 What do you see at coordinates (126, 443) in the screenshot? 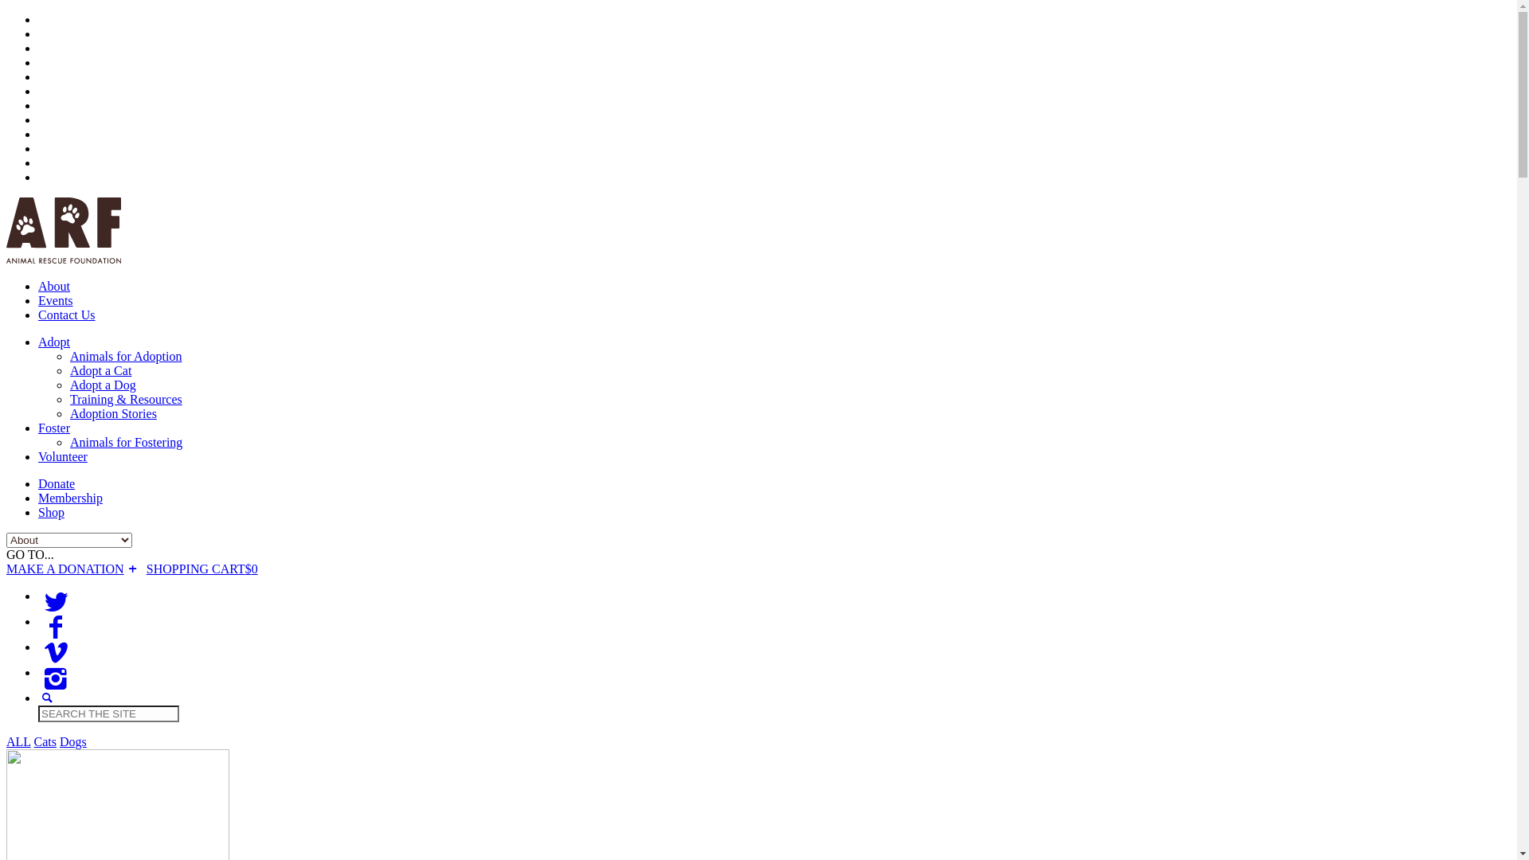
I see `Animals for Fostering` at bounding box center [126, 443].